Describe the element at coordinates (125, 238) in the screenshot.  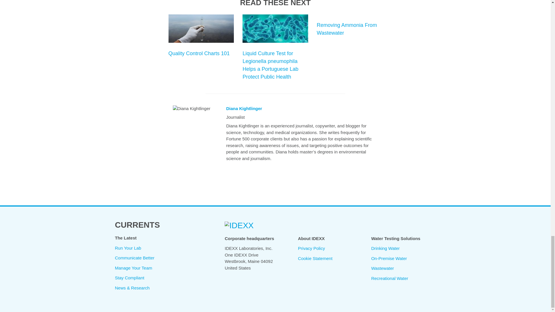
I see `The Latest` at that location.